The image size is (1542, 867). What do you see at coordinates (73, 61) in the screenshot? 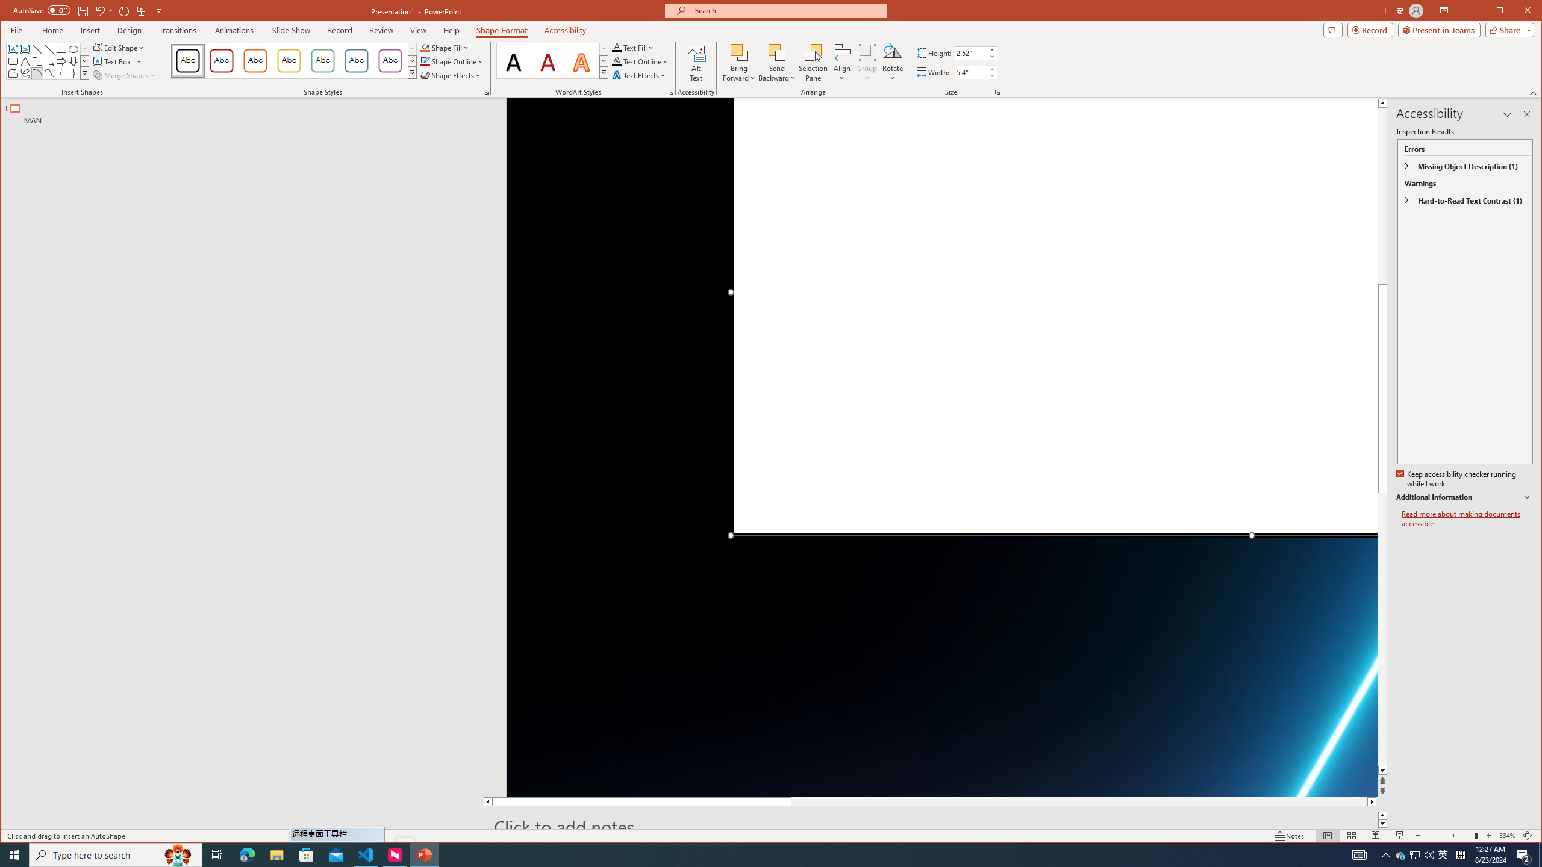
I see `Arrow: Down` at bounding box center [73, 61].